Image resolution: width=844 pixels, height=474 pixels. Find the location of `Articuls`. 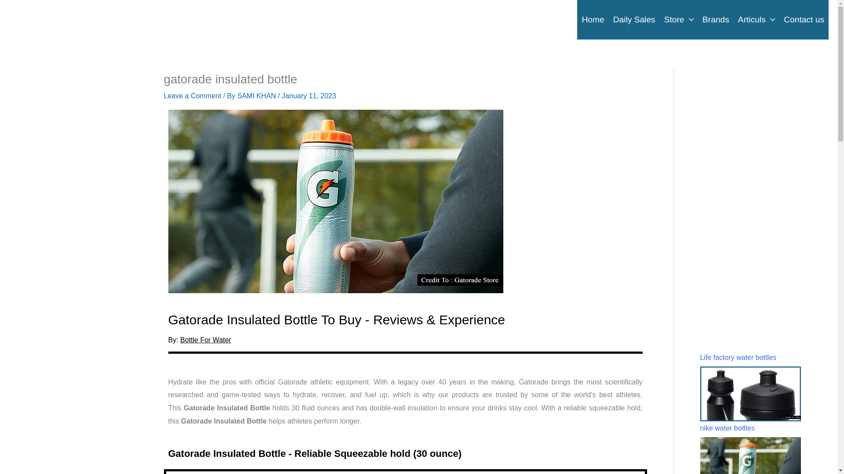

Articuls is located at coordinates (756, 19).